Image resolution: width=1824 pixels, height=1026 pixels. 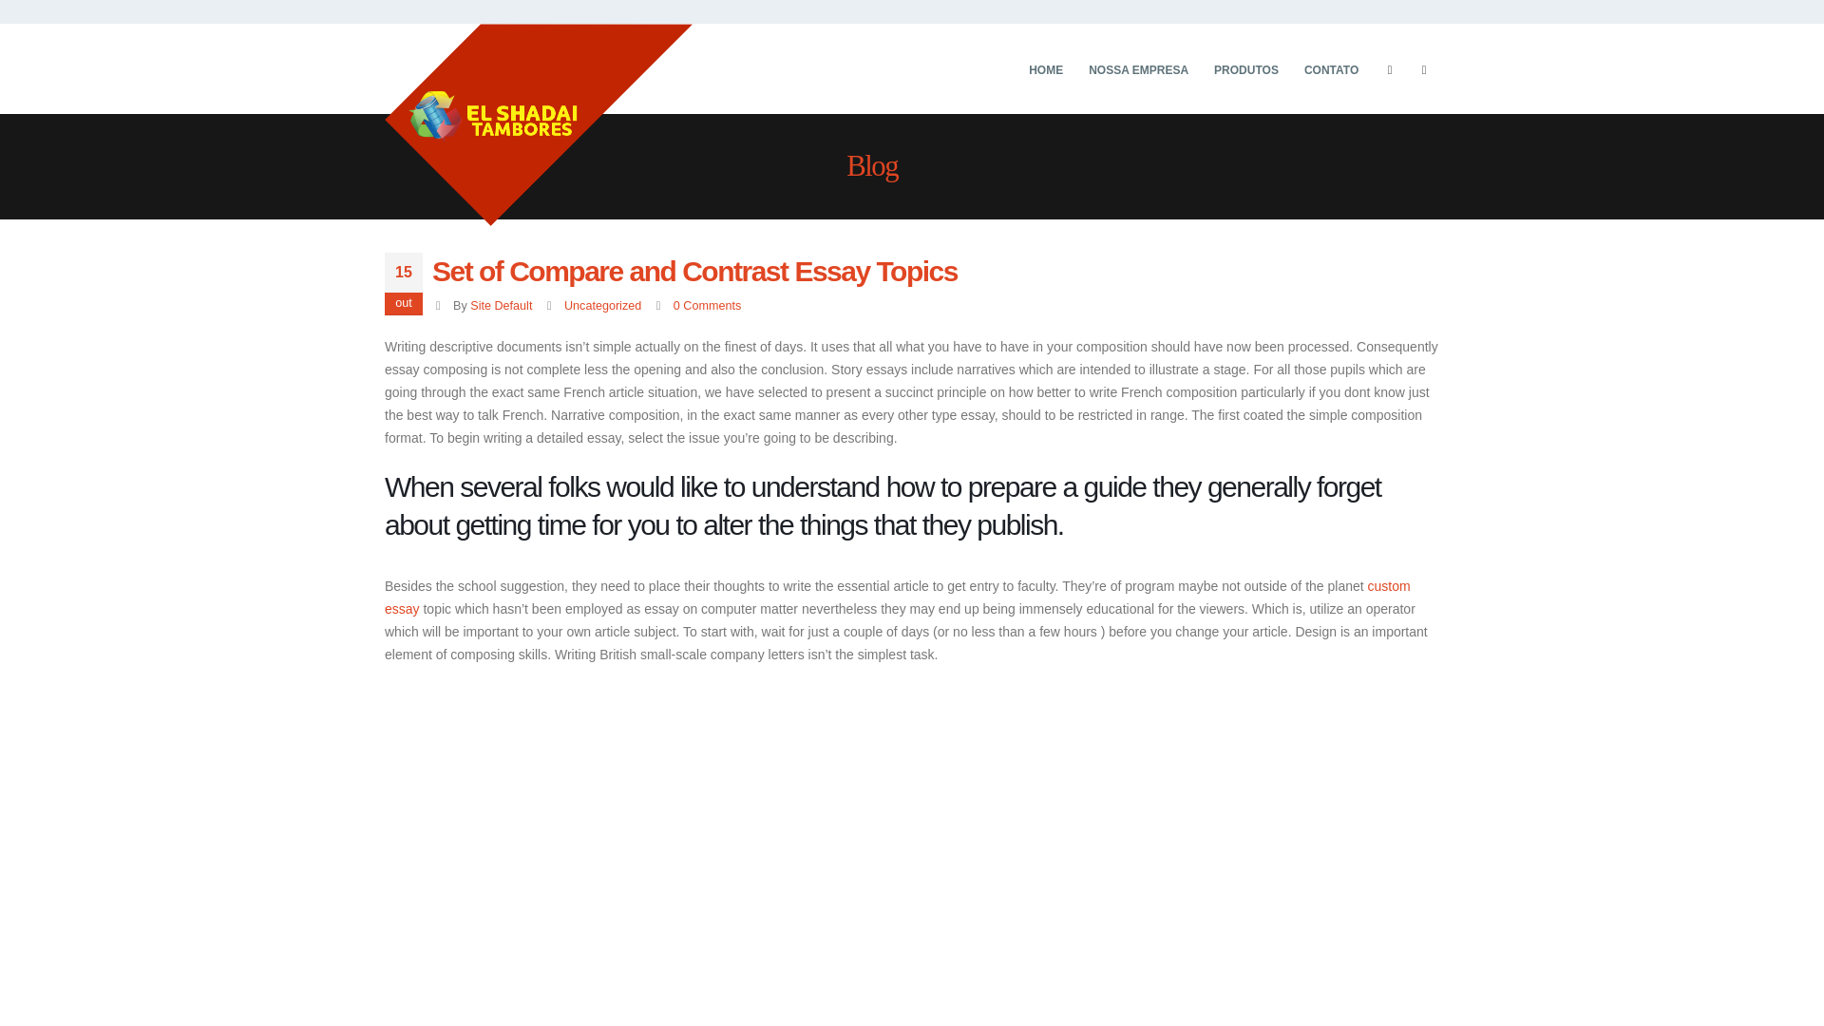 What do you see at coordinates (602, 306) in the screenshot?
I see `Uncategorized` at bounding box center [602, 306].